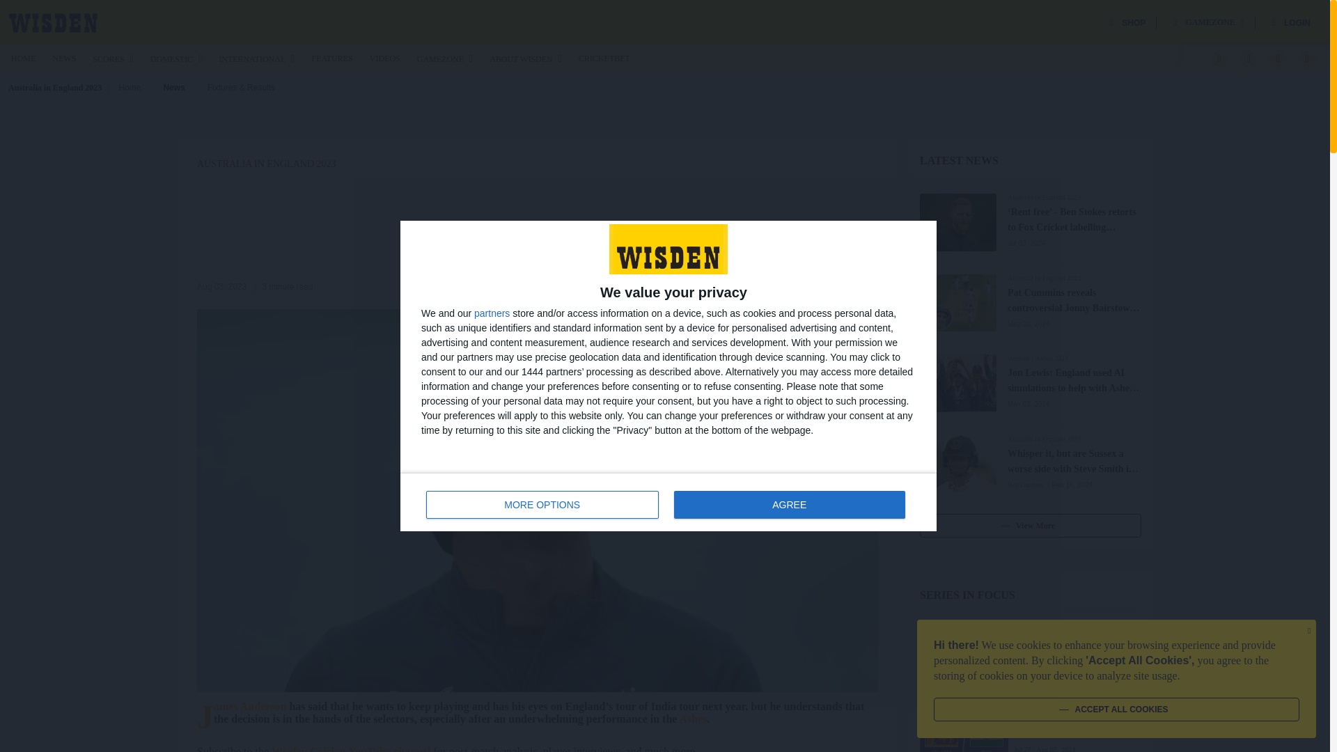 This screenshot has height=752, width=1337. I want to click on partners, so click(492, 313).